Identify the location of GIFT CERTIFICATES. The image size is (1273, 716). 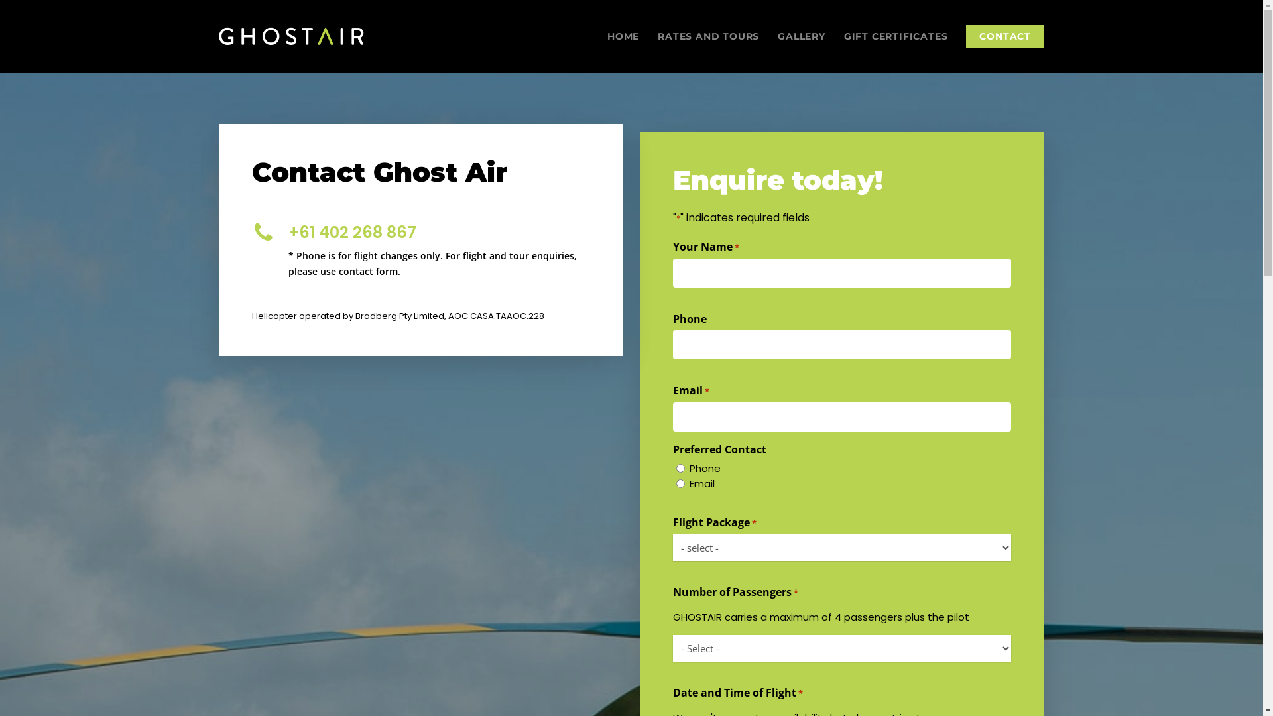
(896, 36).